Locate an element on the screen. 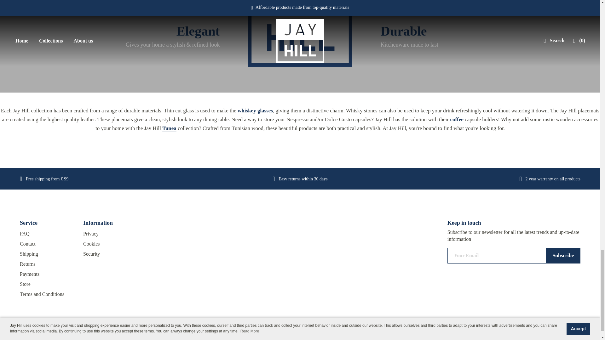 This screenshot has width=605, height=340. coffee is located at coordinates (457, 119).